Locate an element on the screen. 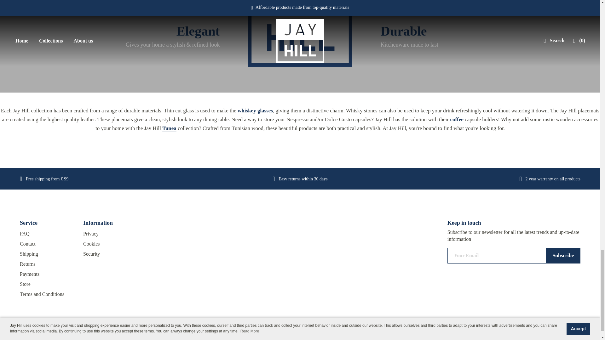 This screenshot has width=605, height=340. coffee is located at coordinates (457, 119).